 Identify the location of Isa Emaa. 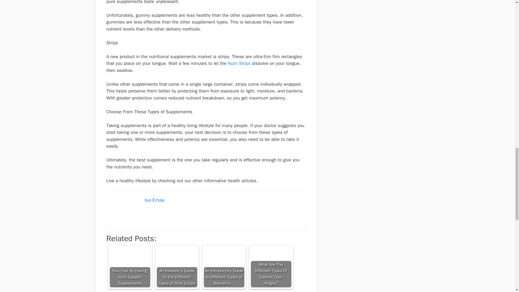
(154, 200).